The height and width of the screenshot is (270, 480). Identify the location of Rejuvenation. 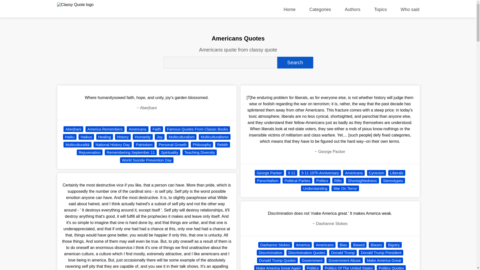
(89, 152).